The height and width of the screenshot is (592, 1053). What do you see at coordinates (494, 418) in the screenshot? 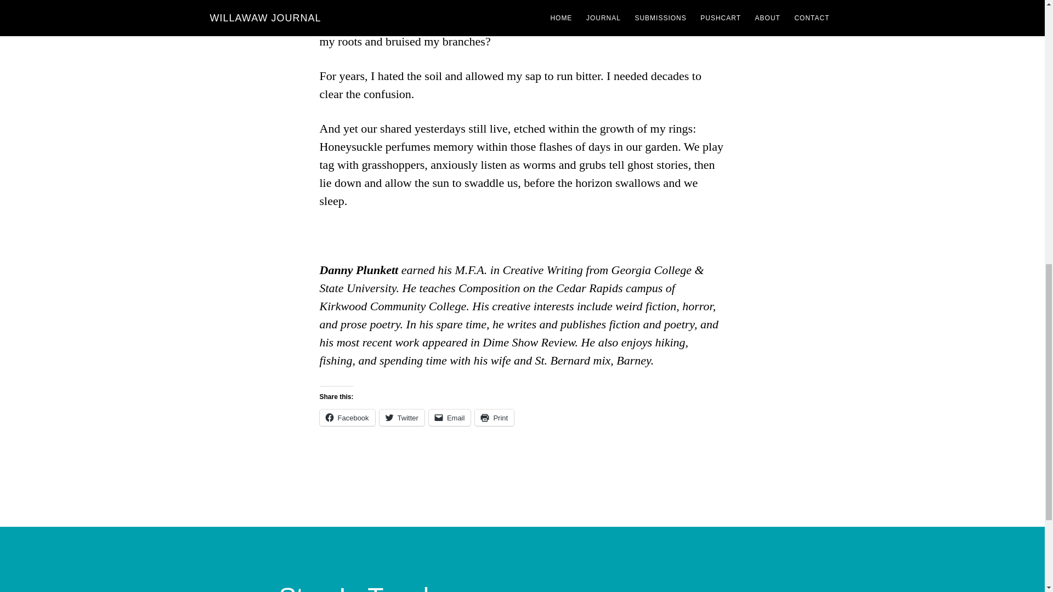
I see `Print` at bounding box center [494, 418].